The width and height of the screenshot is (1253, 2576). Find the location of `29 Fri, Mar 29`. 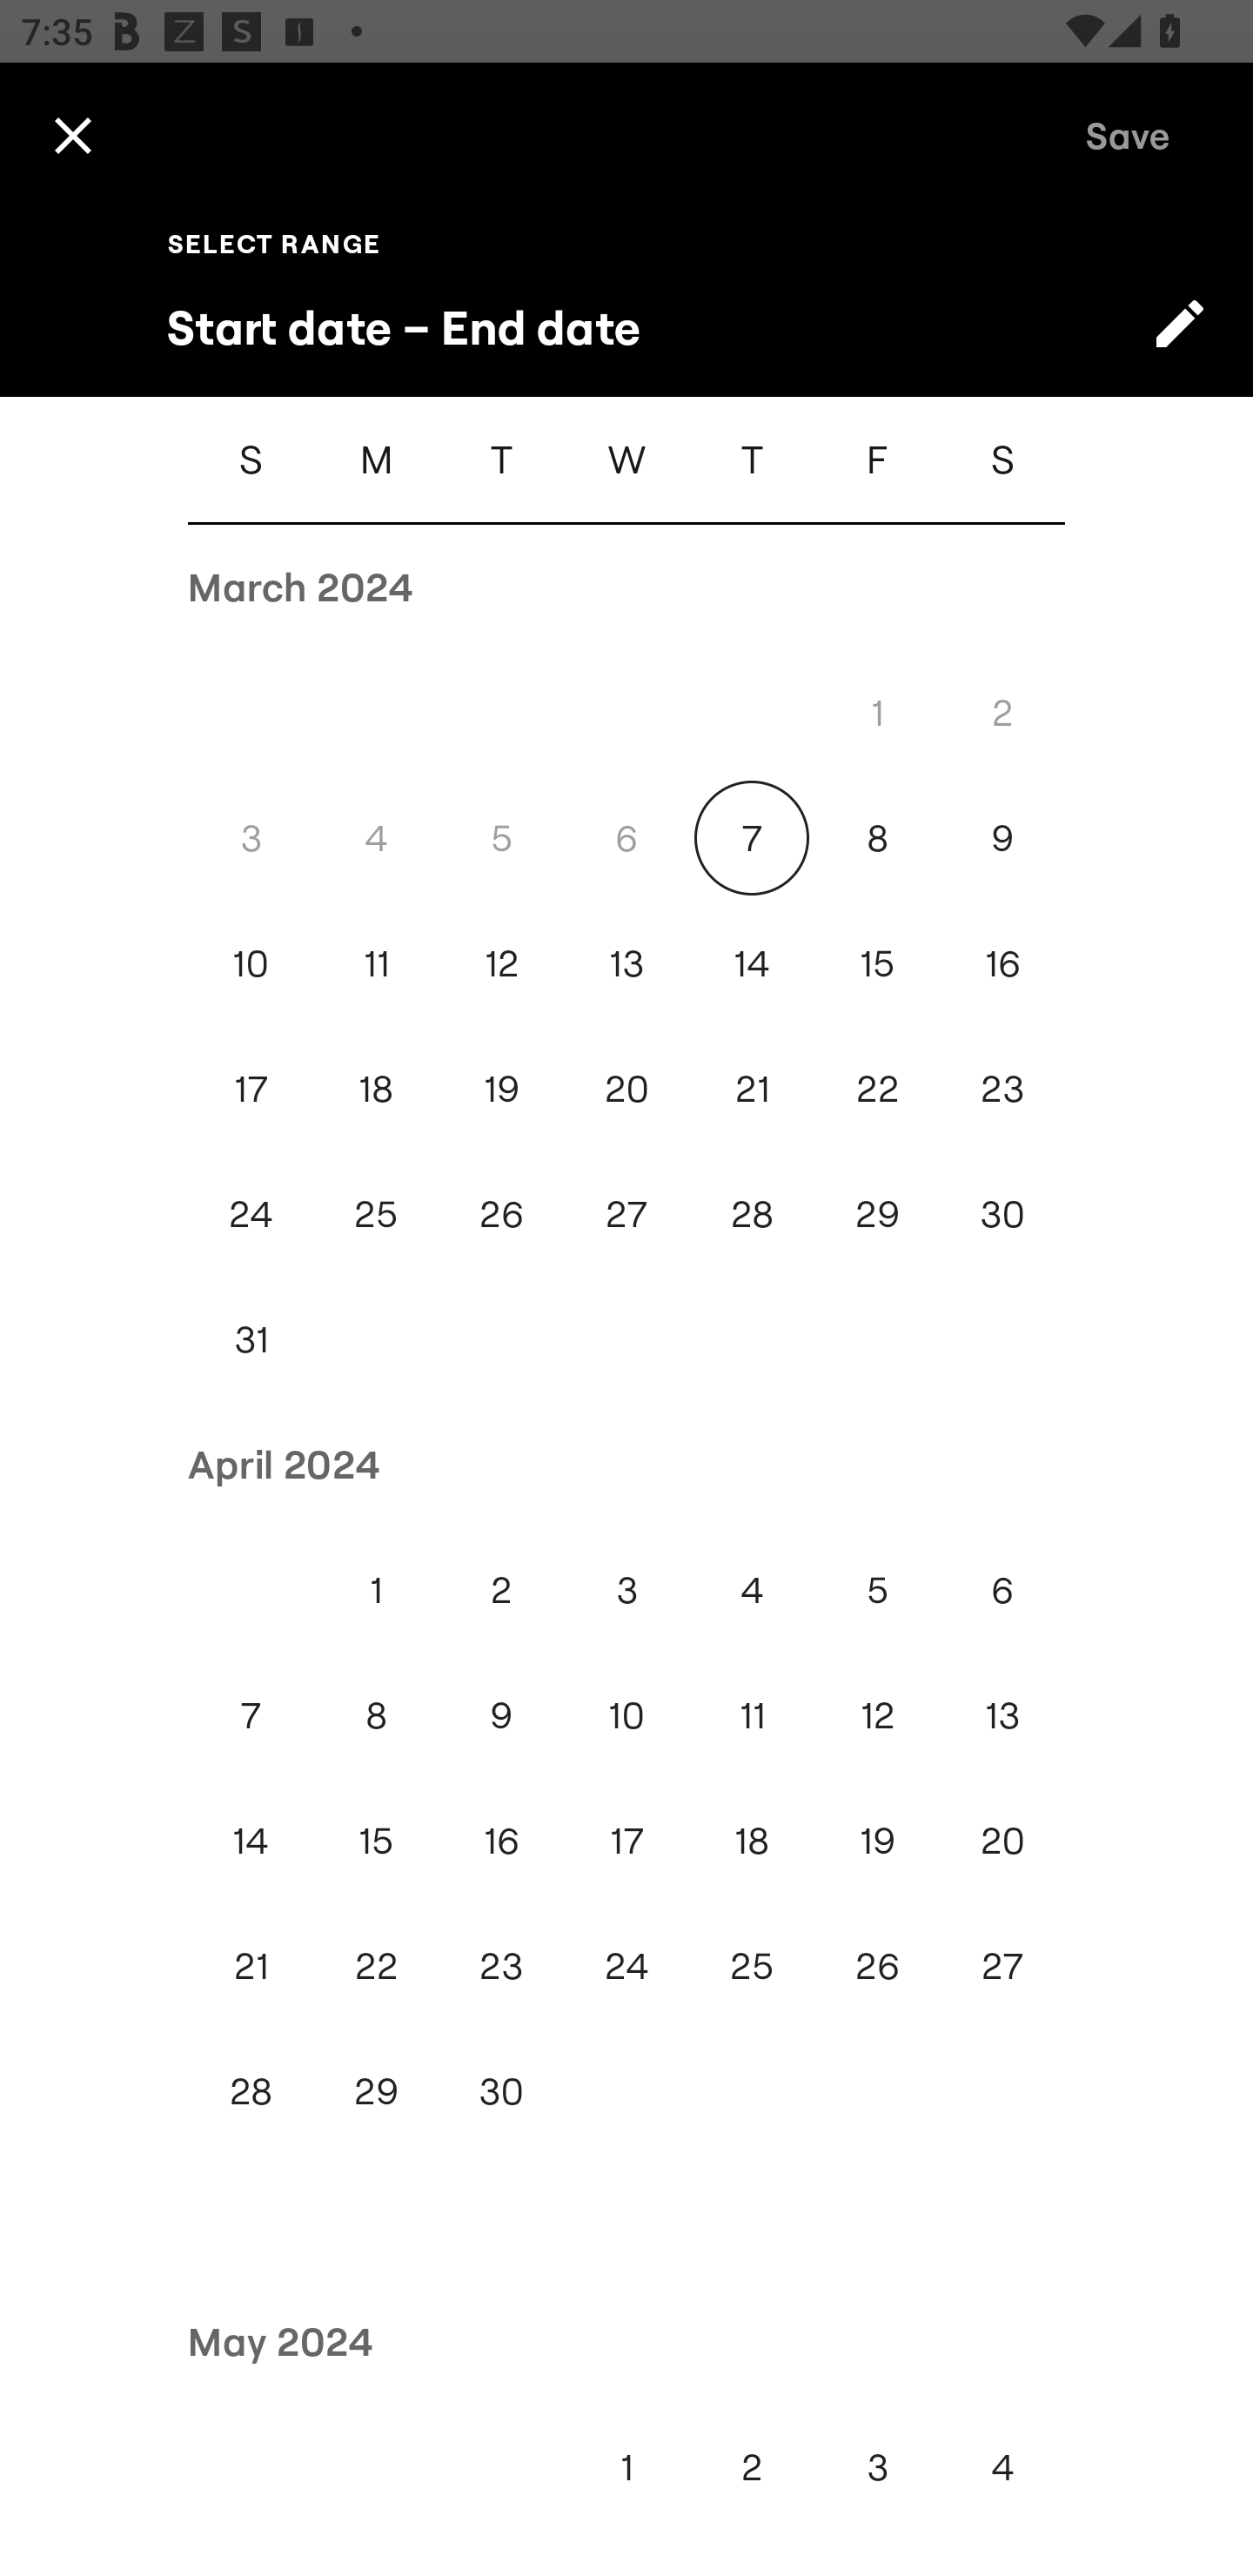

29 Fri, Mar 29 is located at coordinates (877, 1215).